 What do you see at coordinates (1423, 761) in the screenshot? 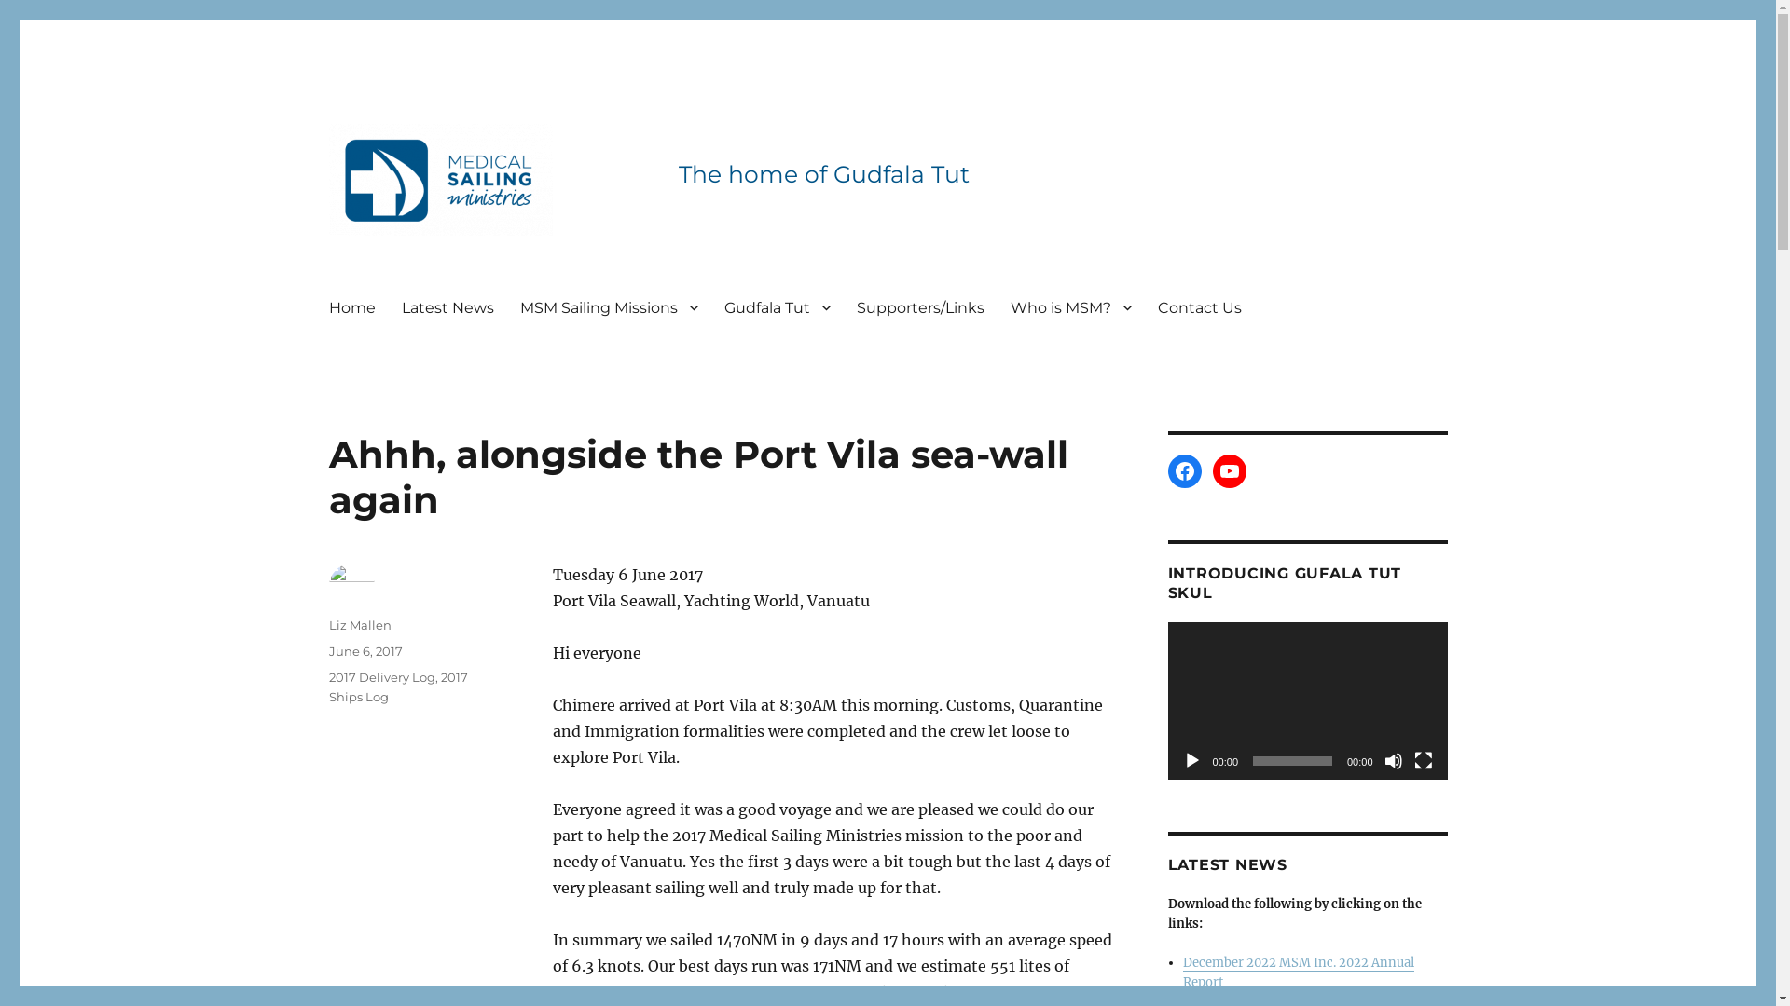
I see `Fullscreen` at bounding box center [1423, 761].